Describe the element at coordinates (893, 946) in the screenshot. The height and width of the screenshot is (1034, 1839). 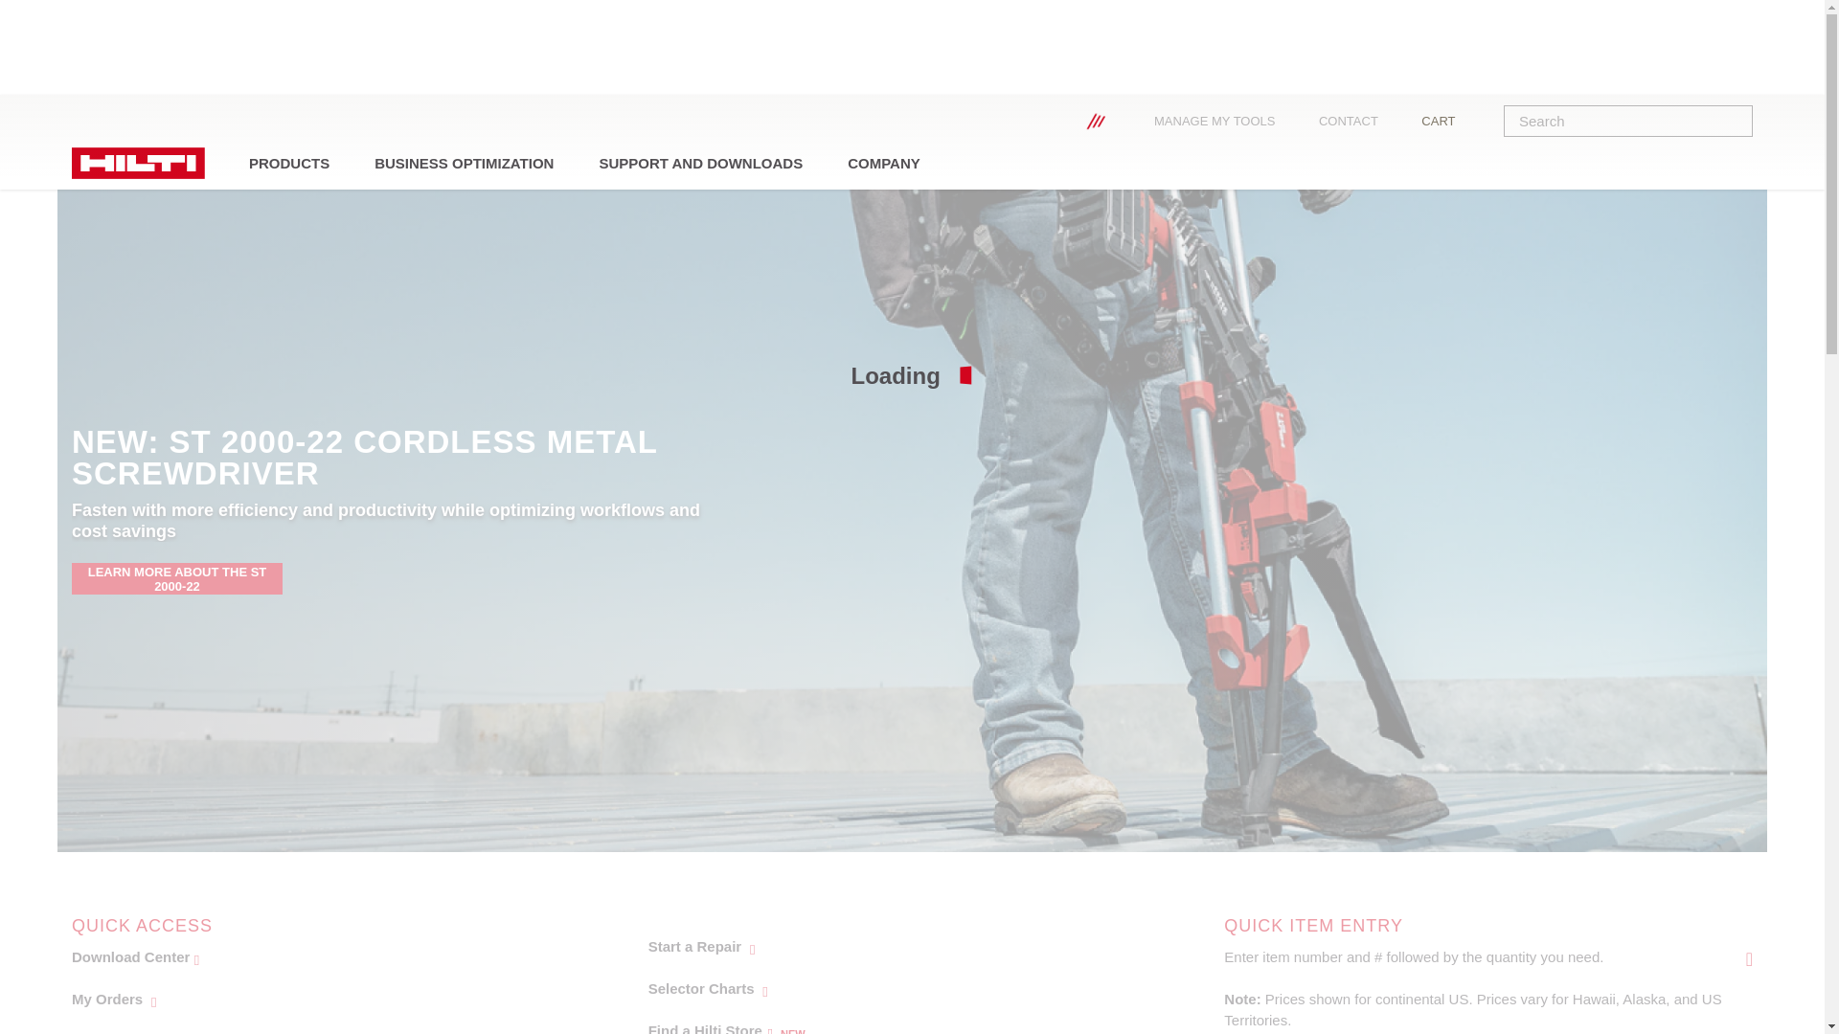
I see `SKIP TO MAIN CONTENT` at that location.